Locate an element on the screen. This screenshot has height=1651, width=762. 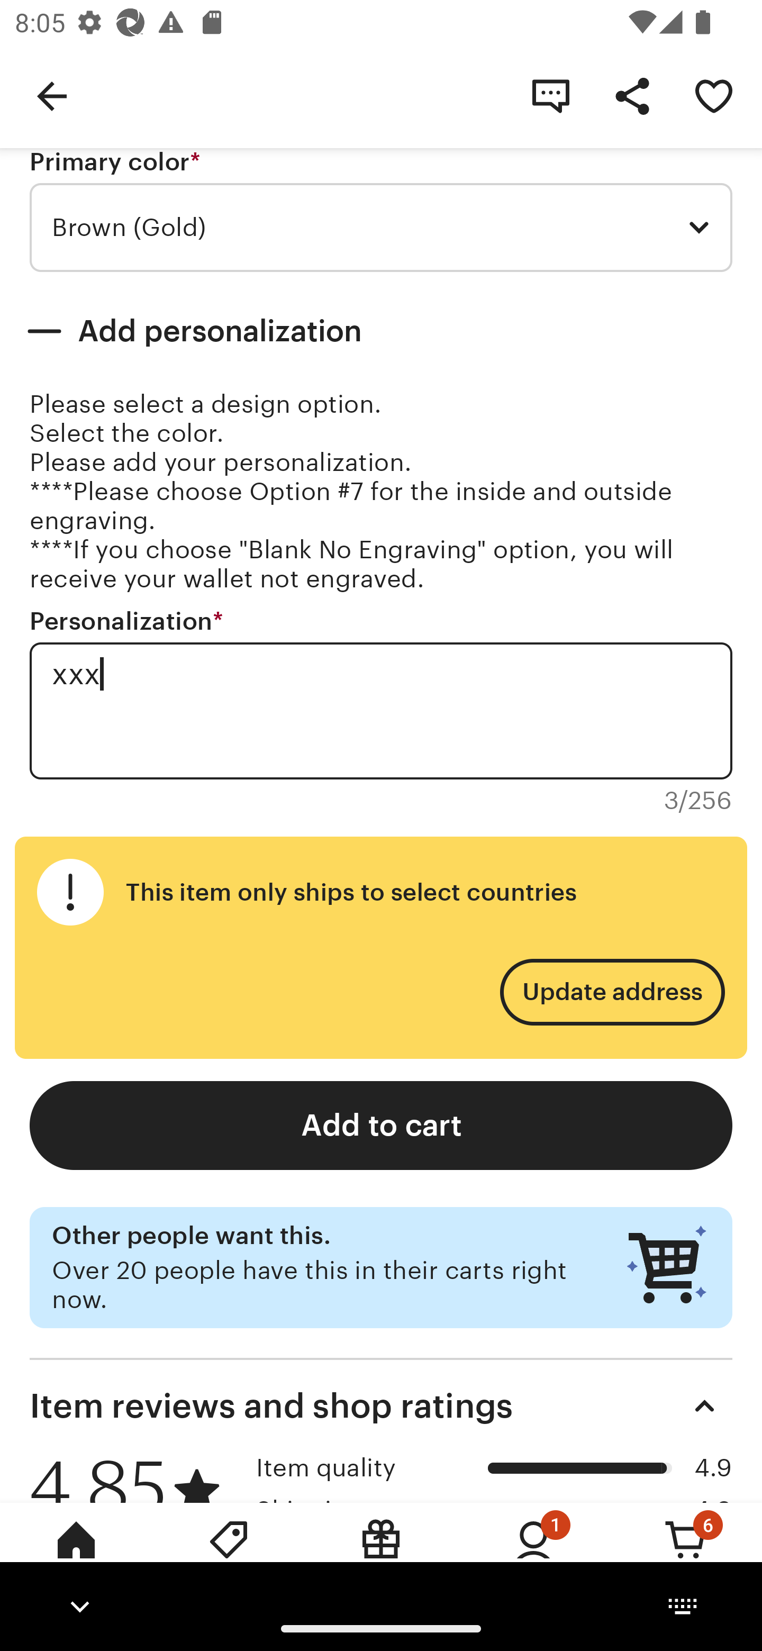
Share is located at coordinates (632, 95).